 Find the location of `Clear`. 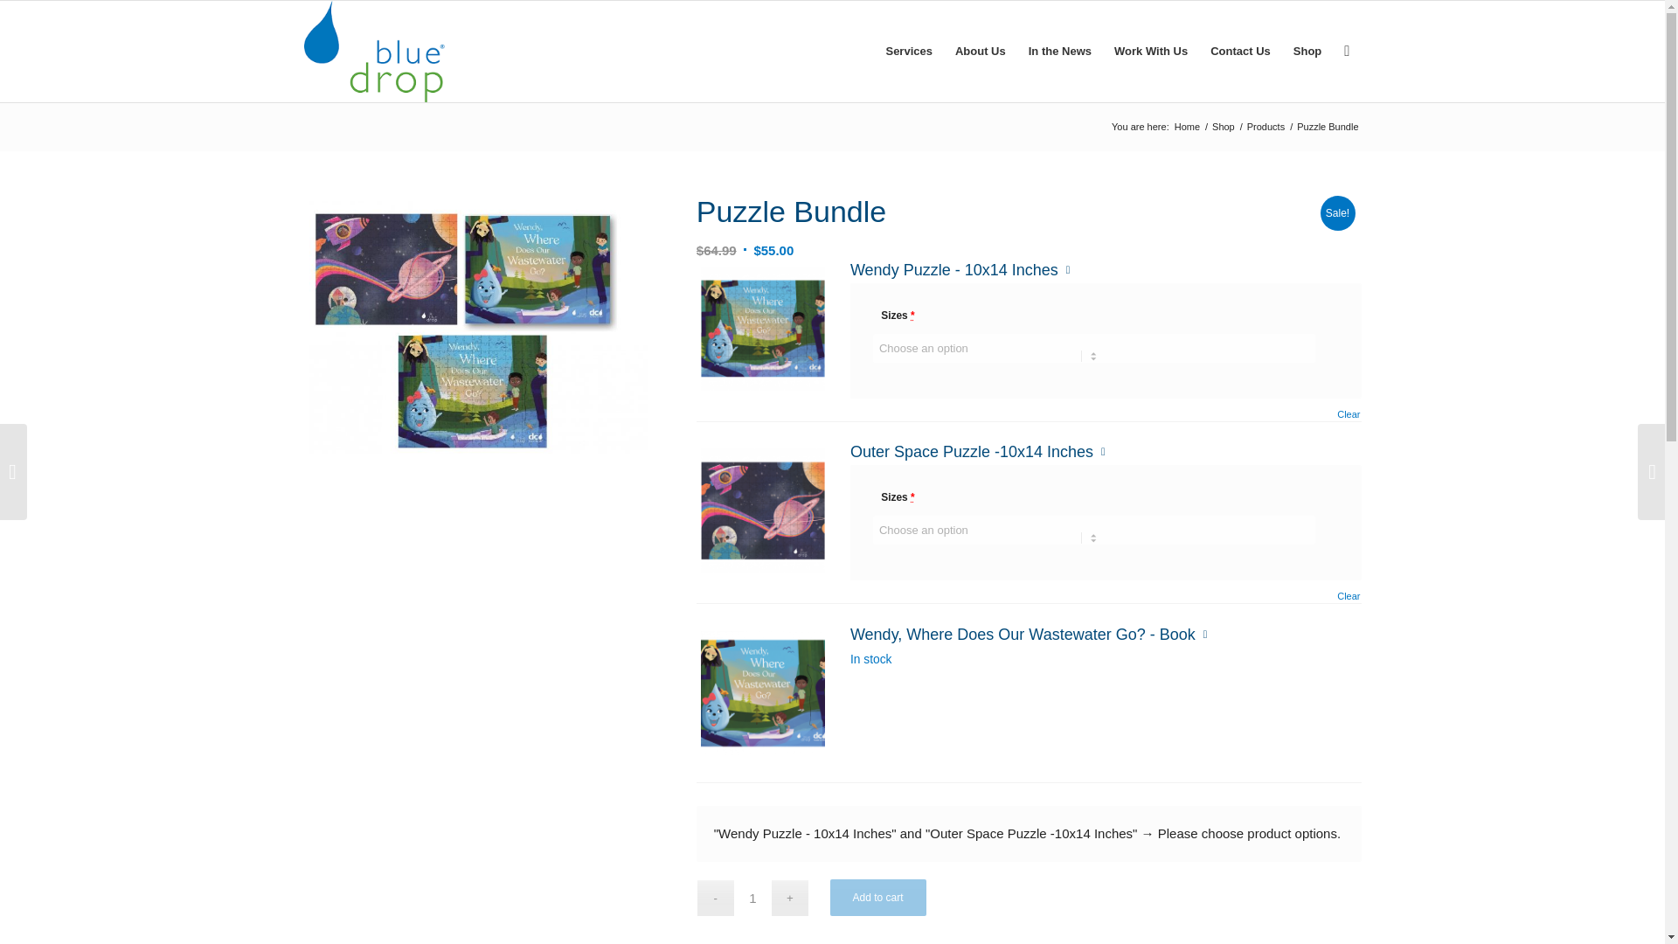

Clear is located at coordinates (1348, 414).